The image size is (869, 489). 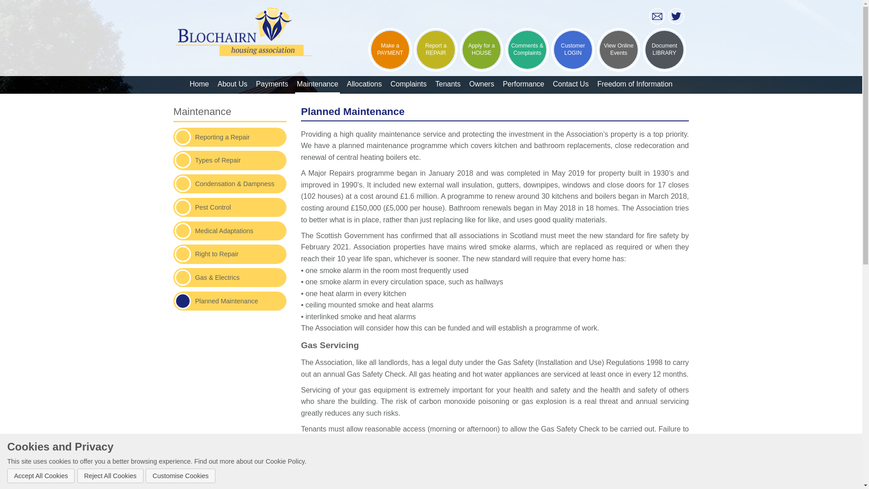 What do you see at coordinates (199, 85) in the screenshot?
I see `Home` at bounding box center [199, 85].